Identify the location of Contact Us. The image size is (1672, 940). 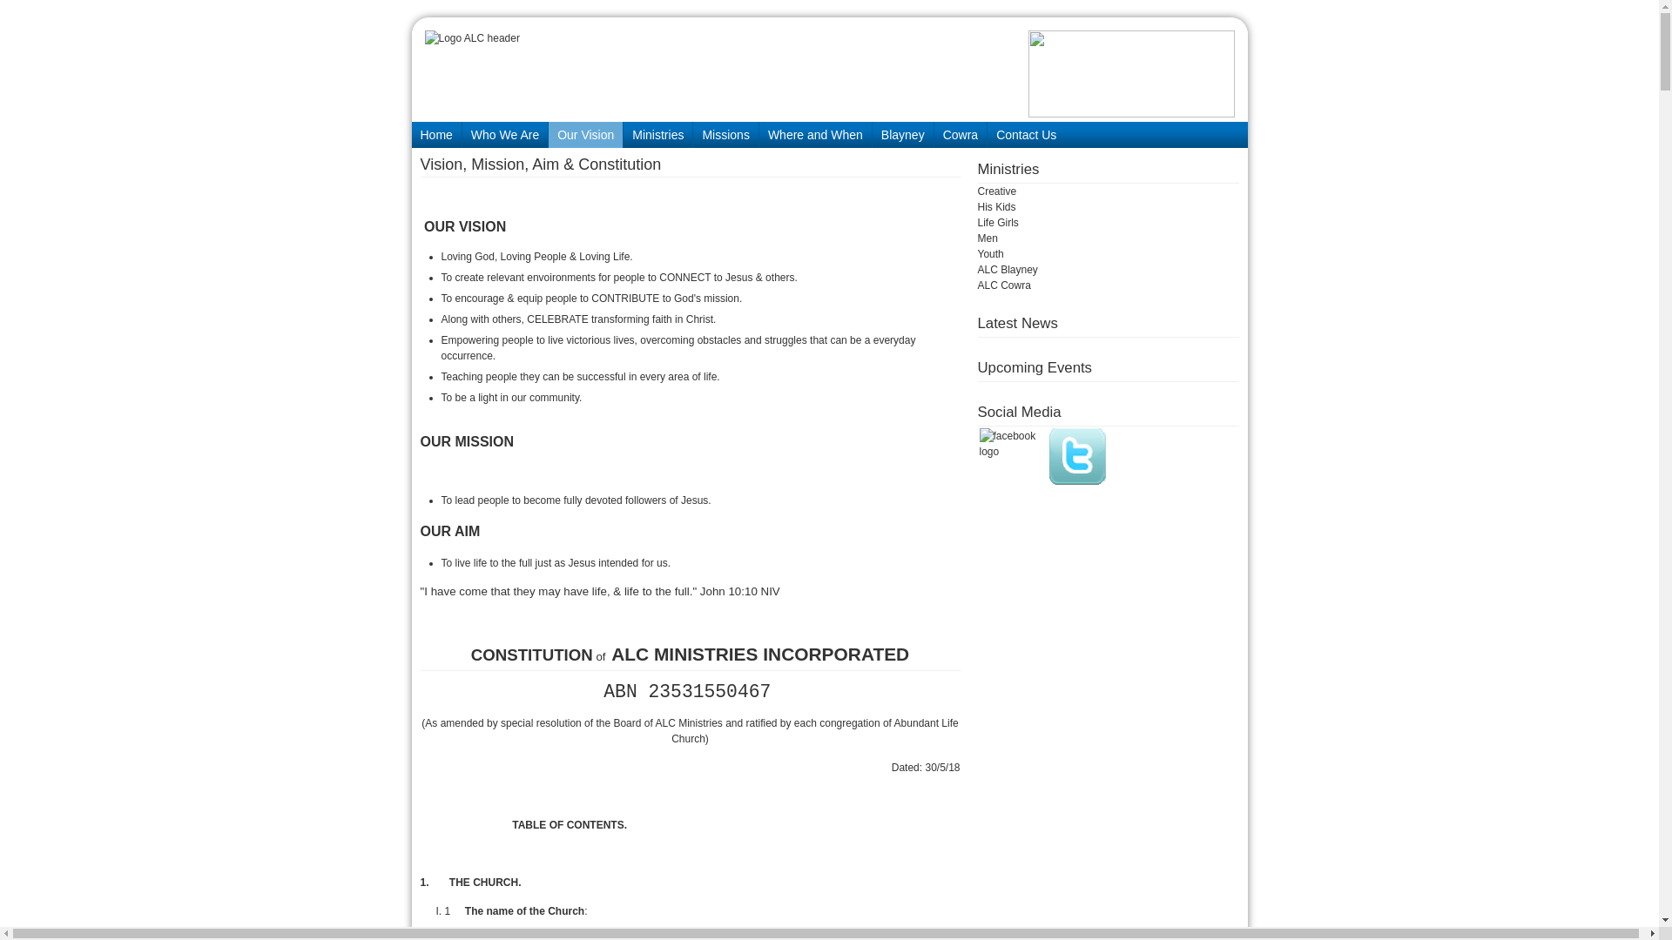
(1026, 135).